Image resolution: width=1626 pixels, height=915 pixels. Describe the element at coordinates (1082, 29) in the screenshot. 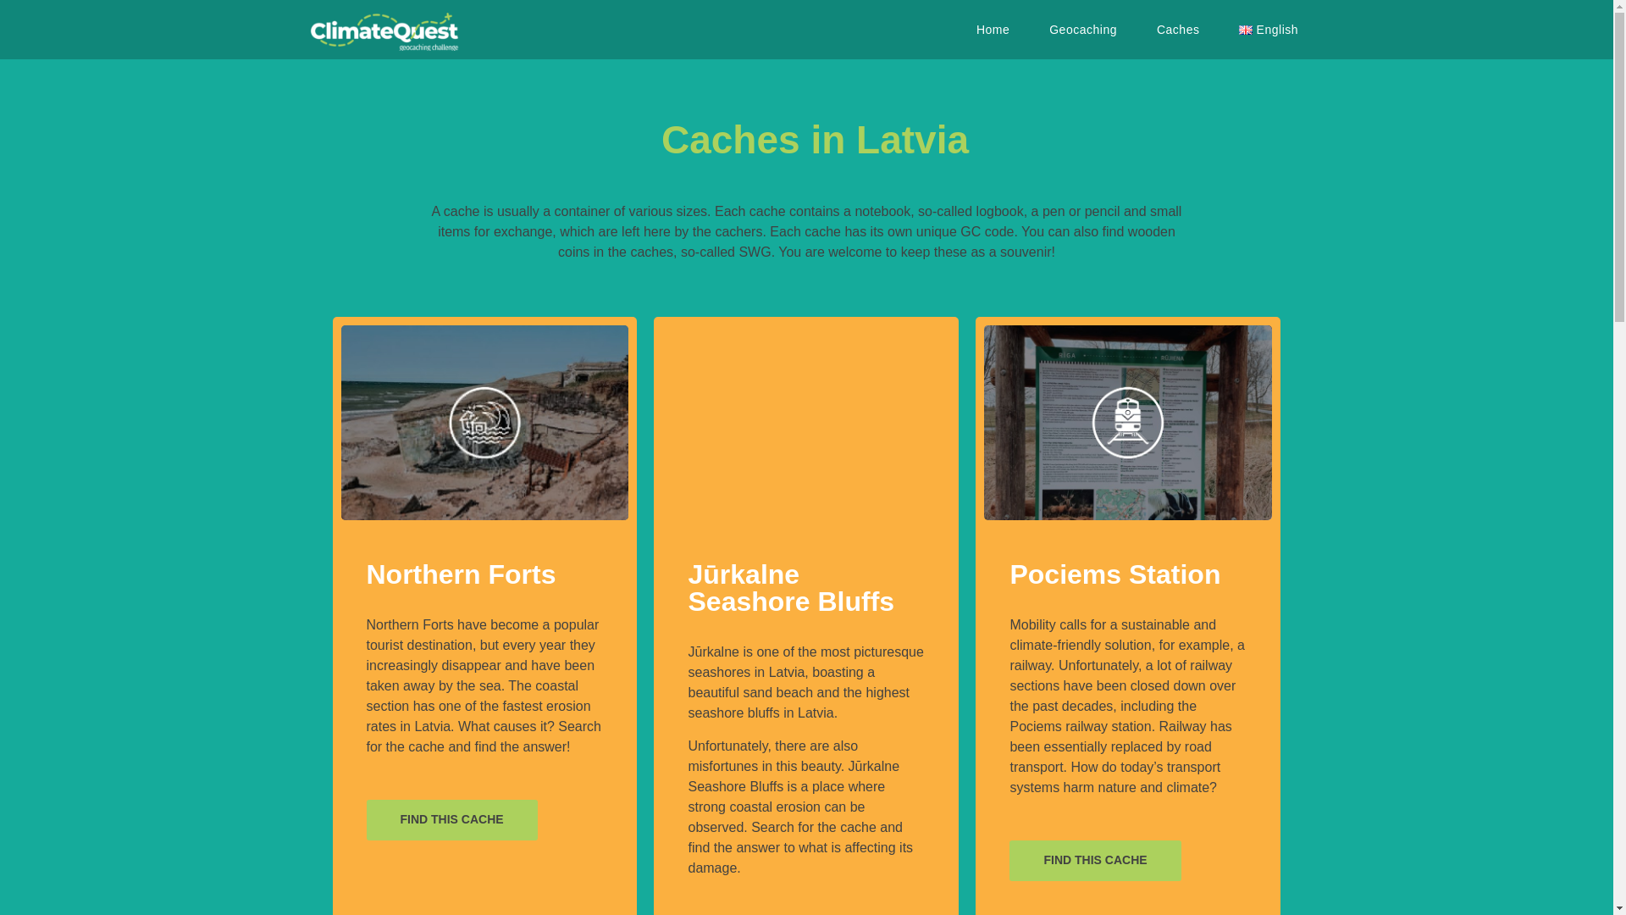

I see `Geocaching` at that location.